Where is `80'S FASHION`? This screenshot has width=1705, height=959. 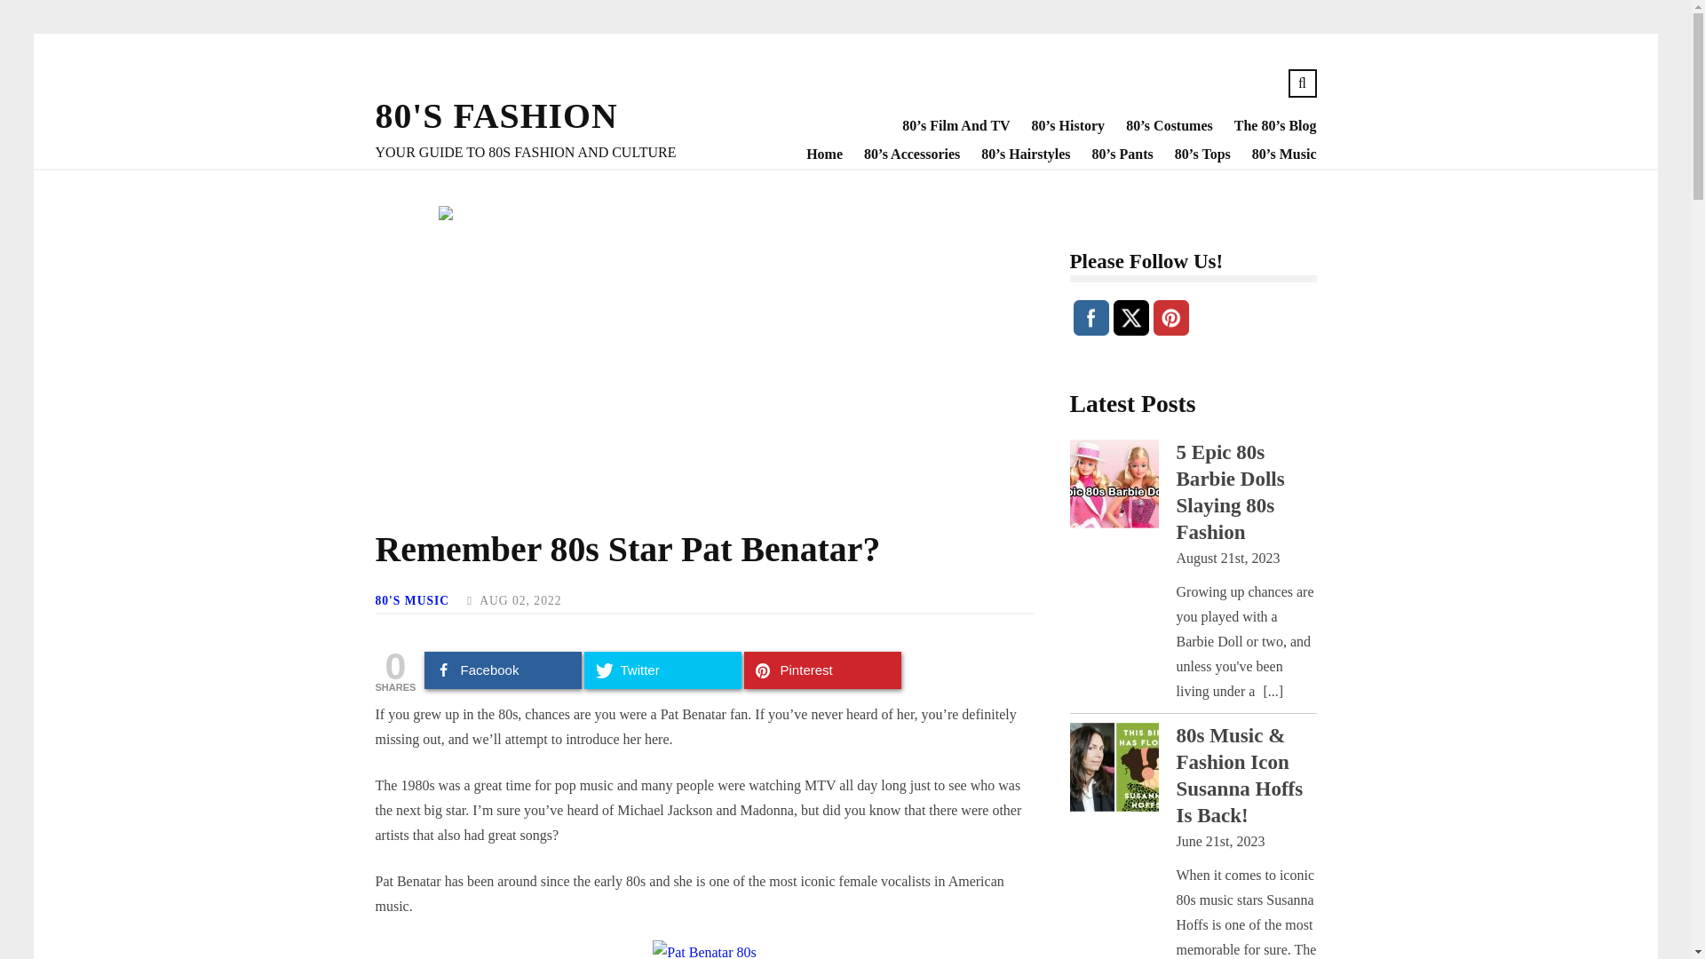 80'S FASHION is located at coordinates (496, 116).